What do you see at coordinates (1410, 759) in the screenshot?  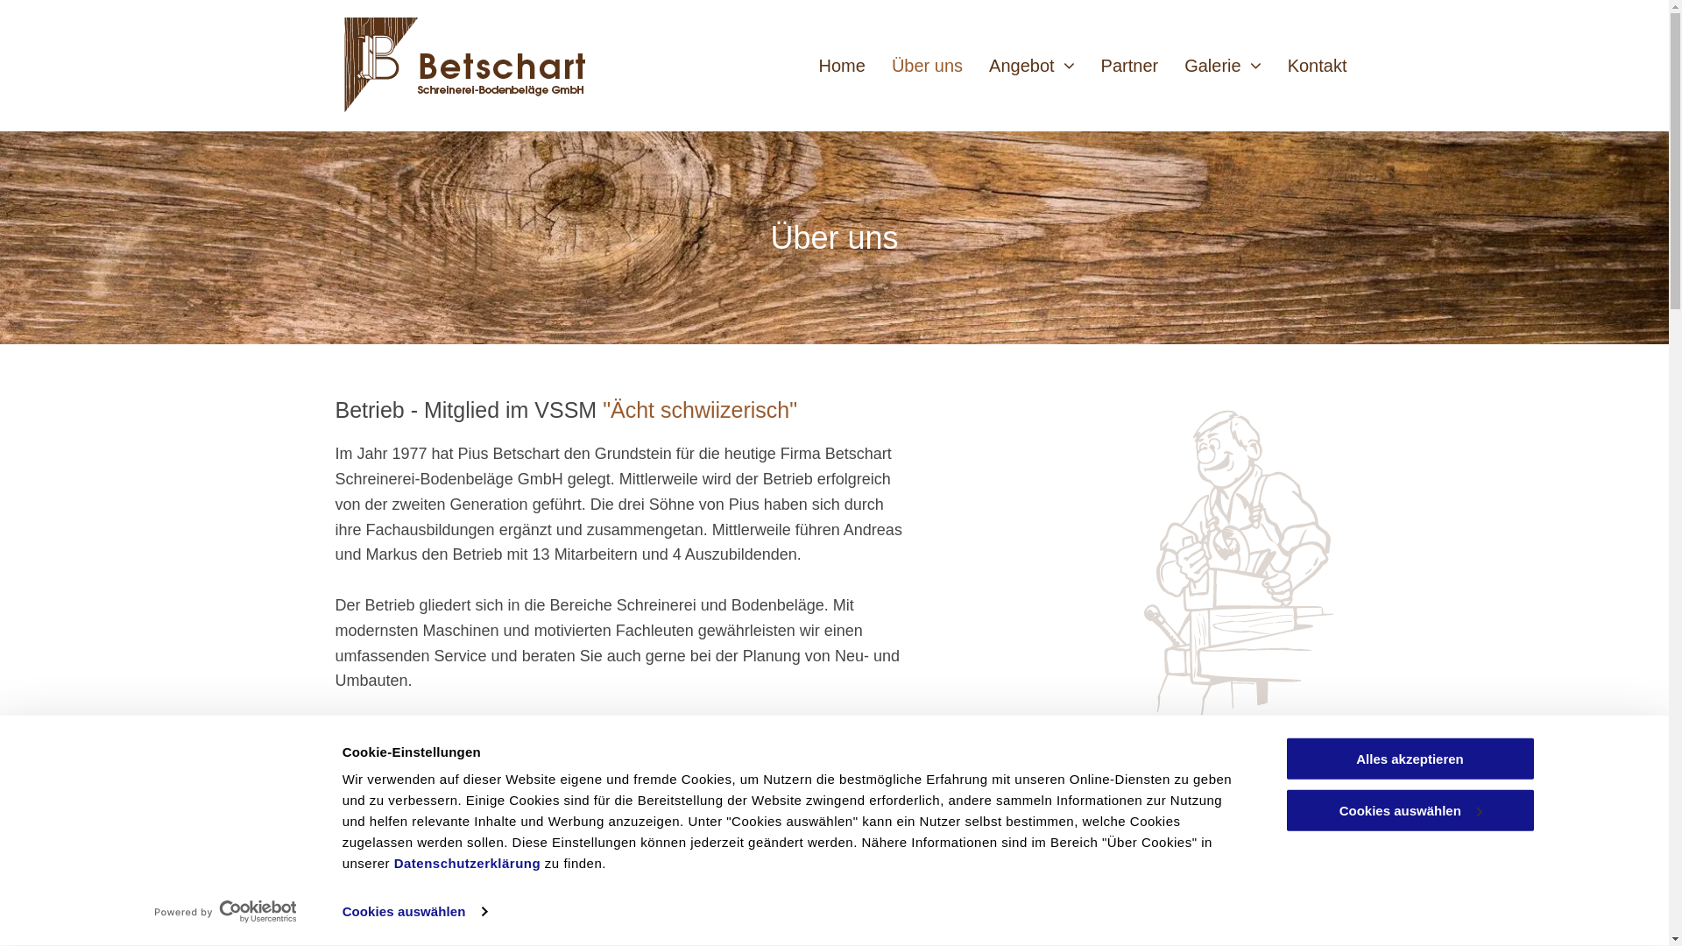 I see `Alles akzeptieren` at bounding box center [1410, 759].